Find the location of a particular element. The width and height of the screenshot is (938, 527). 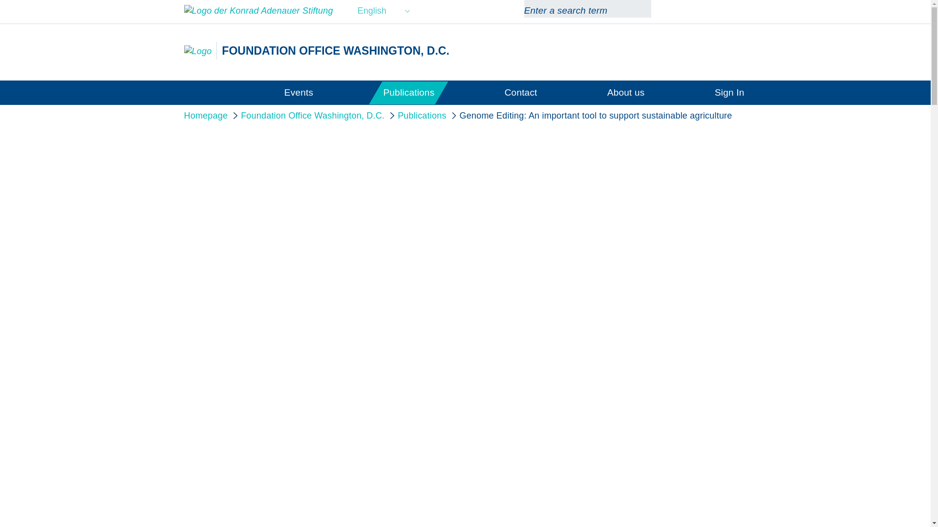

Contact is located at coordinates (521, 92).